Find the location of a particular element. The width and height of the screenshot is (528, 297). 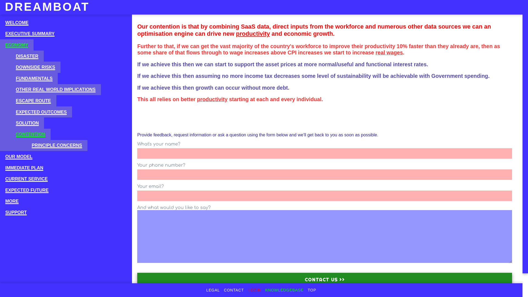

CURRENT SERVICE is located at coordinates (26, 179).